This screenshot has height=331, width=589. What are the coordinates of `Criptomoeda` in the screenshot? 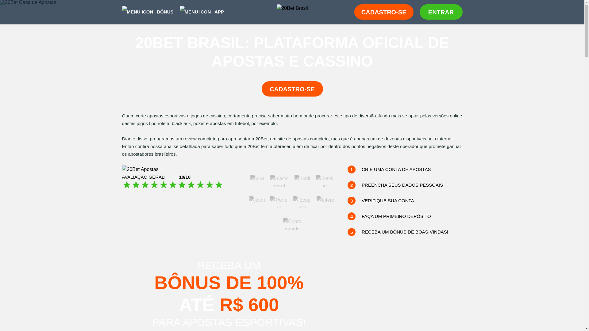 It's located at (292, 224).